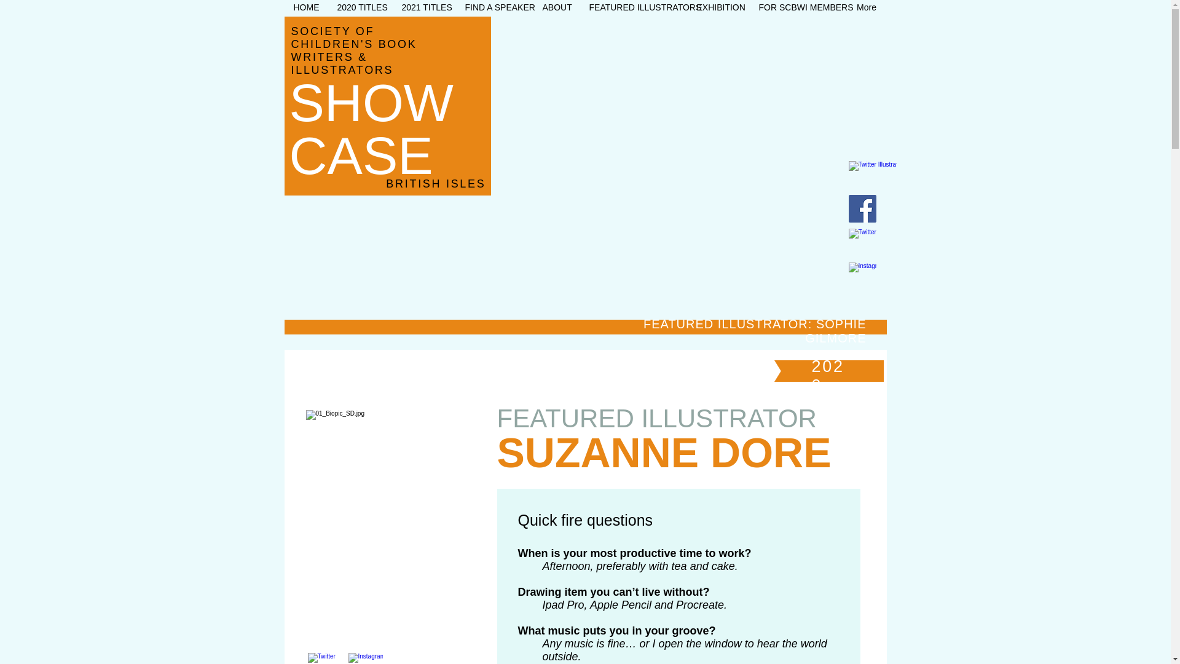  Describe the element at coordinates (423, 9) in the screenshot. I see `2021 TITLES` at that location.